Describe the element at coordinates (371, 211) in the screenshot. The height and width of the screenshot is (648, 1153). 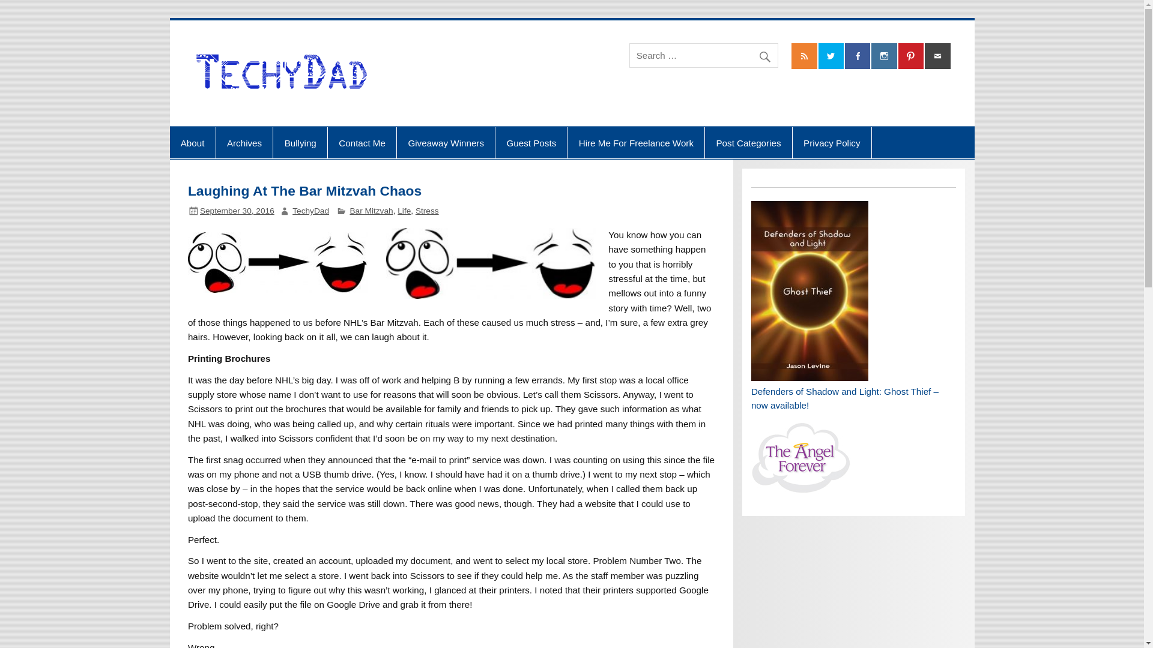
I see `Bar Mitzvah` at that location.